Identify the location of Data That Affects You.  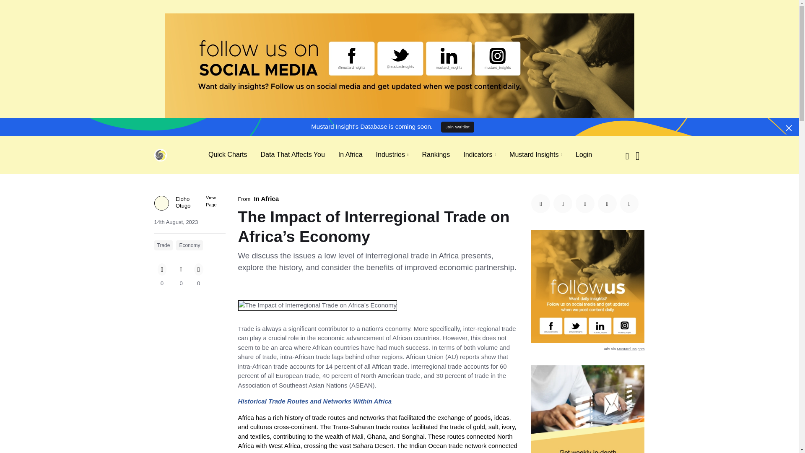
(292, 154).